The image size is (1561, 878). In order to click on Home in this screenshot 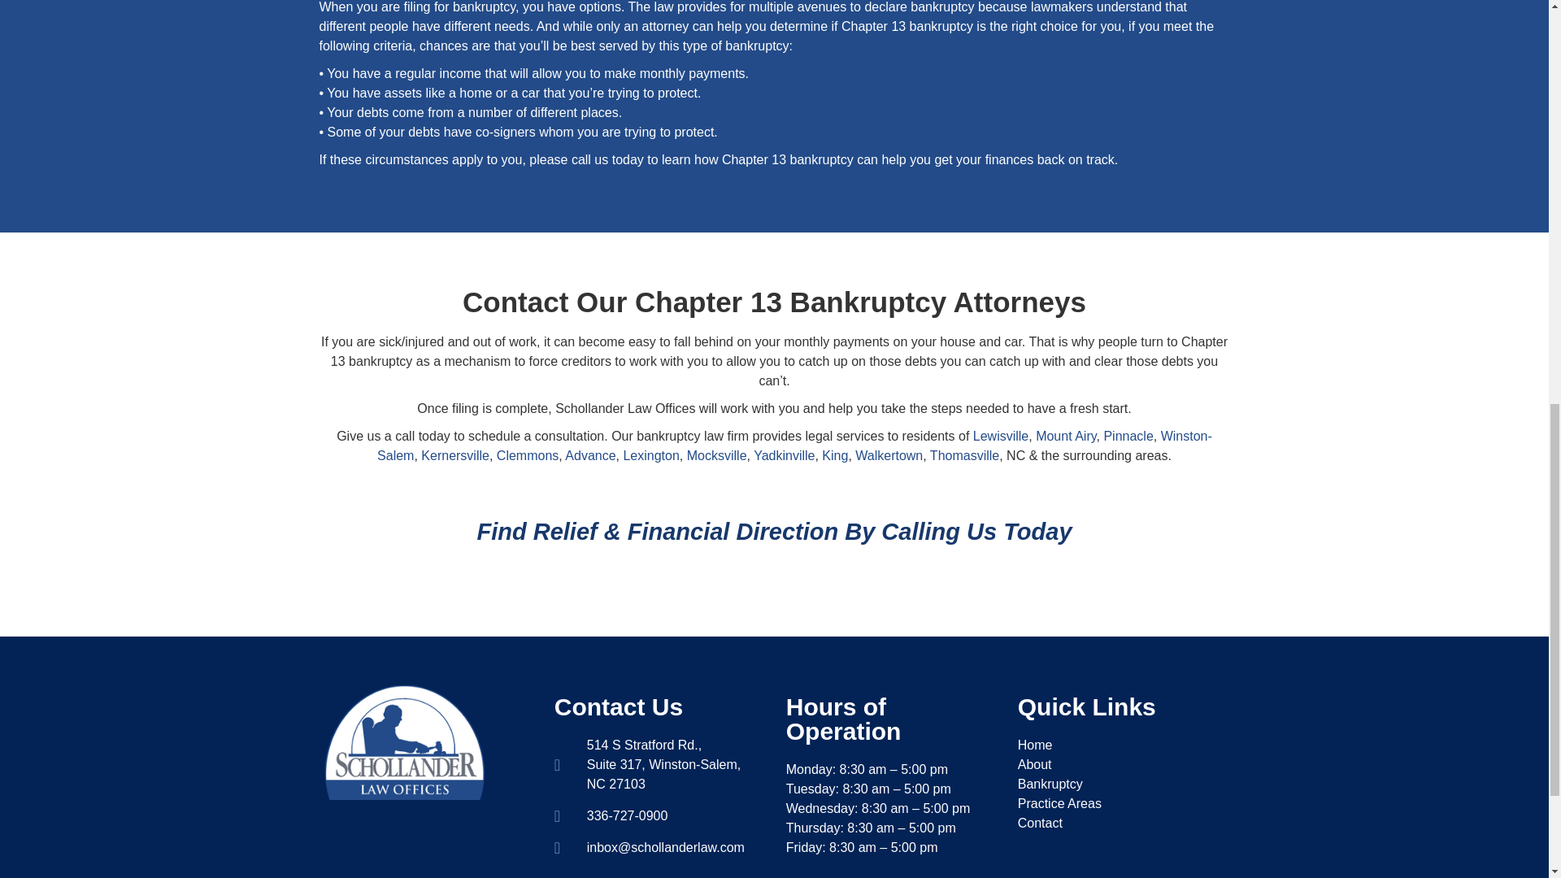, I will do `click(1122, 745)`.